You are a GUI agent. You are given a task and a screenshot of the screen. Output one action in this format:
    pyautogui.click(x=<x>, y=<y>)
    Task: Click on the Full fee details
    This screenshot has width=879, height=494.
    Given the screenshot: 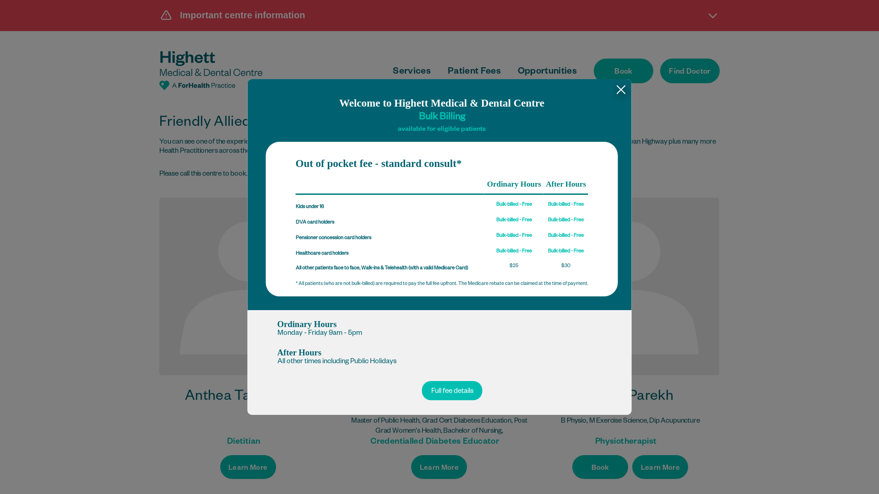 What is the action you would take?
    pyautogui.click(x=452, y=391)
    